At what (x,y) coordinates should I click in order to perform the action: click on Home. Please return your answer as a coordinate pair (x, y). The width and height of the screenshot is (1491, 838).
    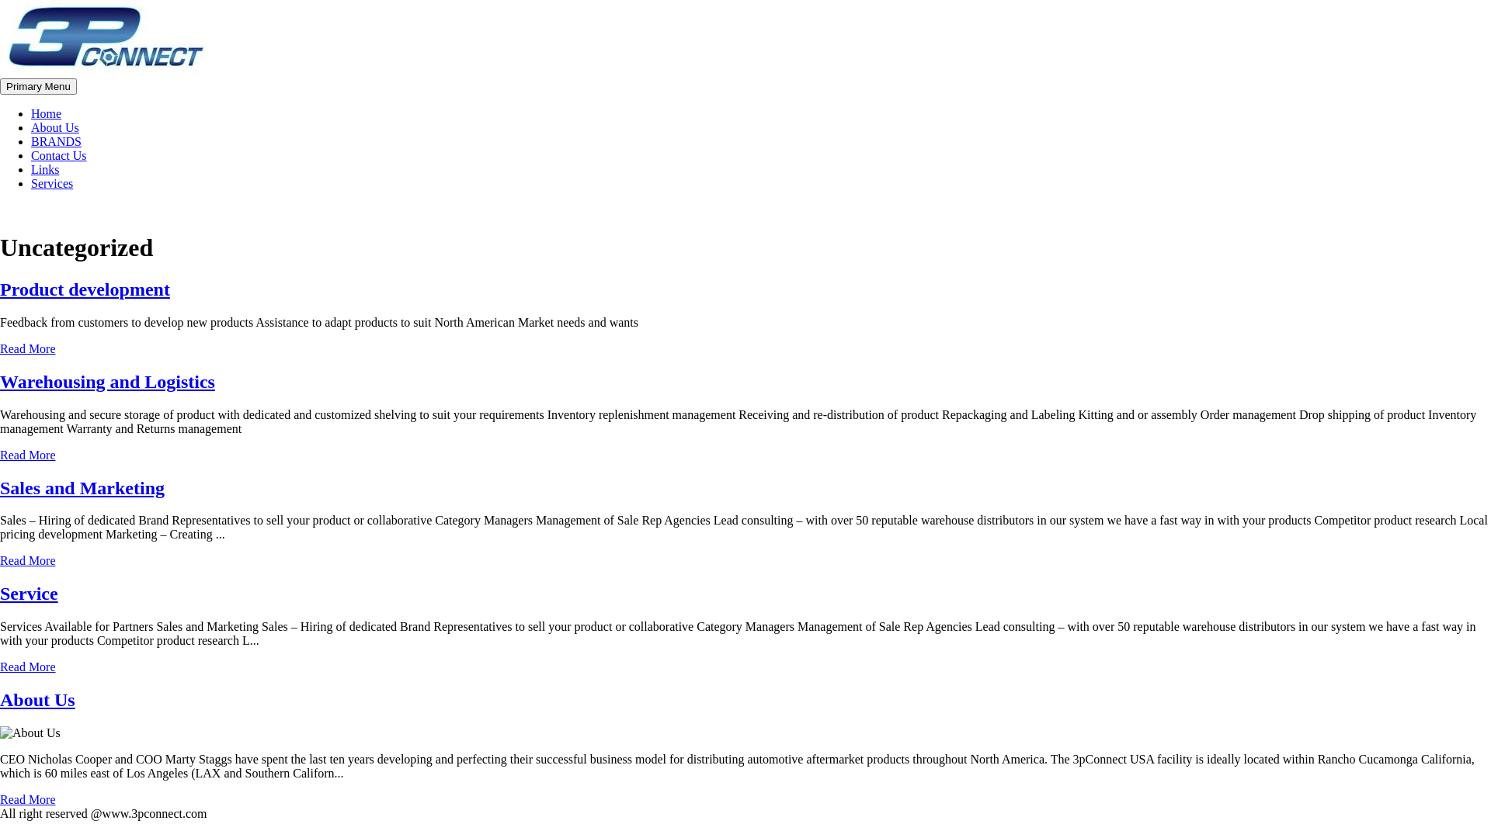
    Looking at the image, I should click on (47, 113).